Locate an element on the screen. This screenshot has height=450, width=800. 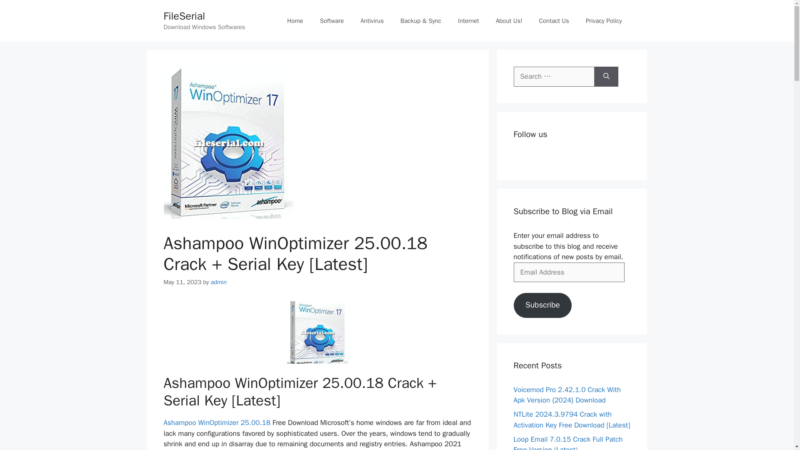
Search for: is located at coordinates (554, 77).